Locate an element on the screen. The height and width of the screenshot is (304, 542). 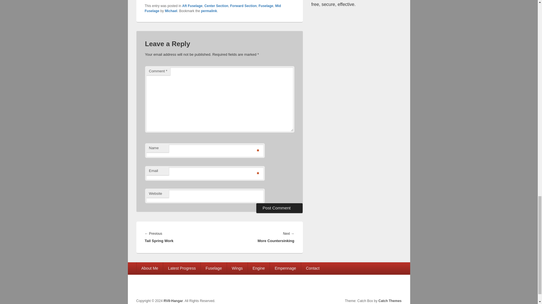
Latest Progress is located at coordinates (182, 268).